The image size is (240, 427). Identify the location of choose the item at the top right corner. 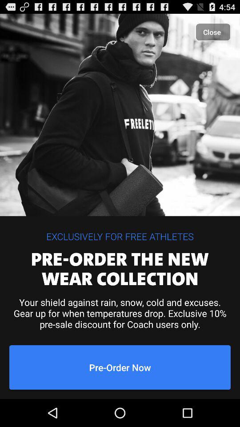
(213, 32).